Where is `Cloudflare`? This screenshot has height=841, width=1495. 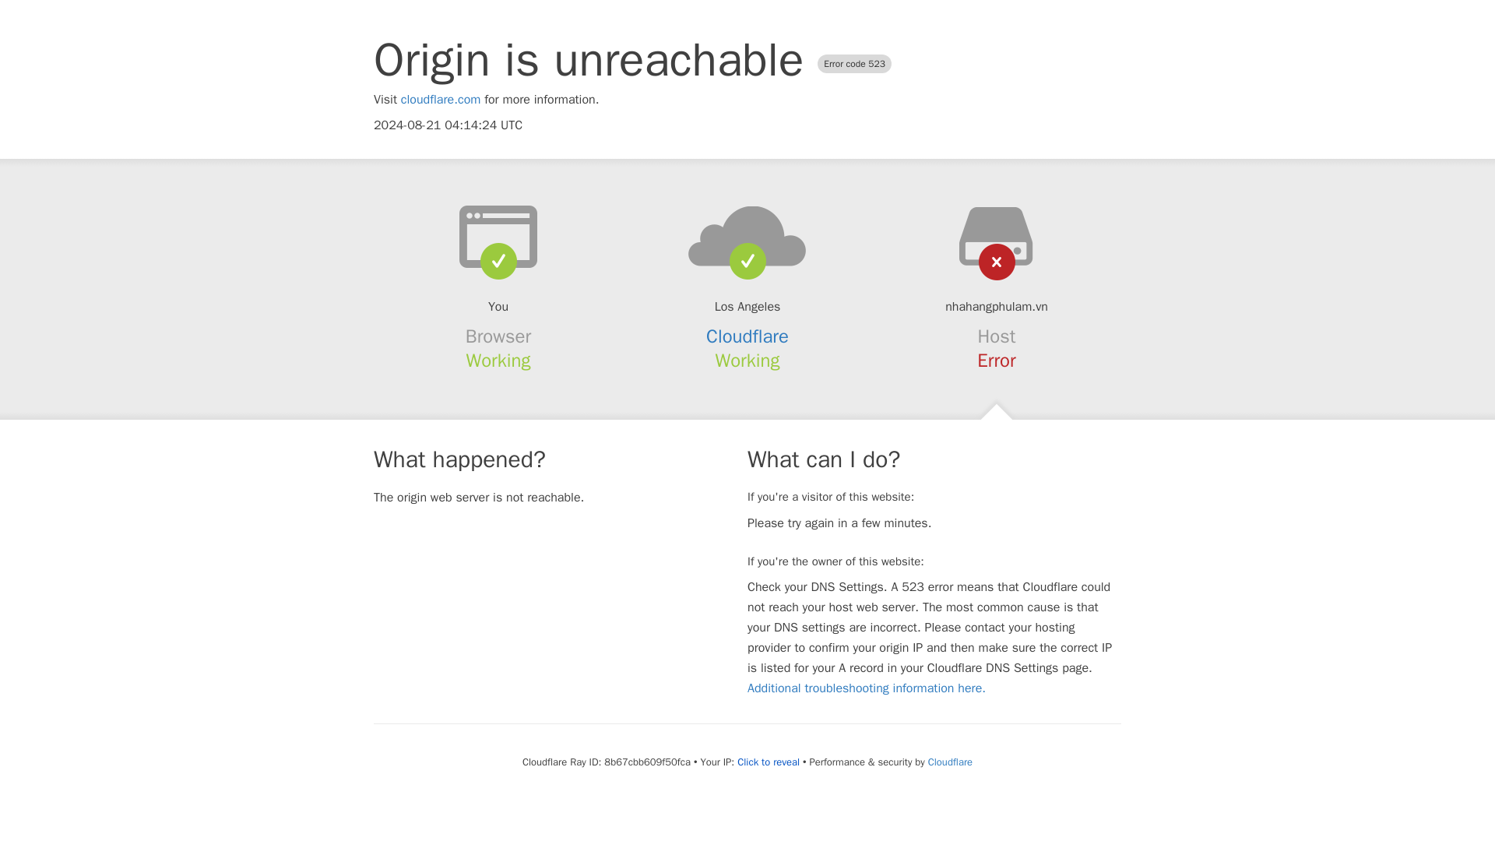
Cloudflare is located at coordinates (950, 762).